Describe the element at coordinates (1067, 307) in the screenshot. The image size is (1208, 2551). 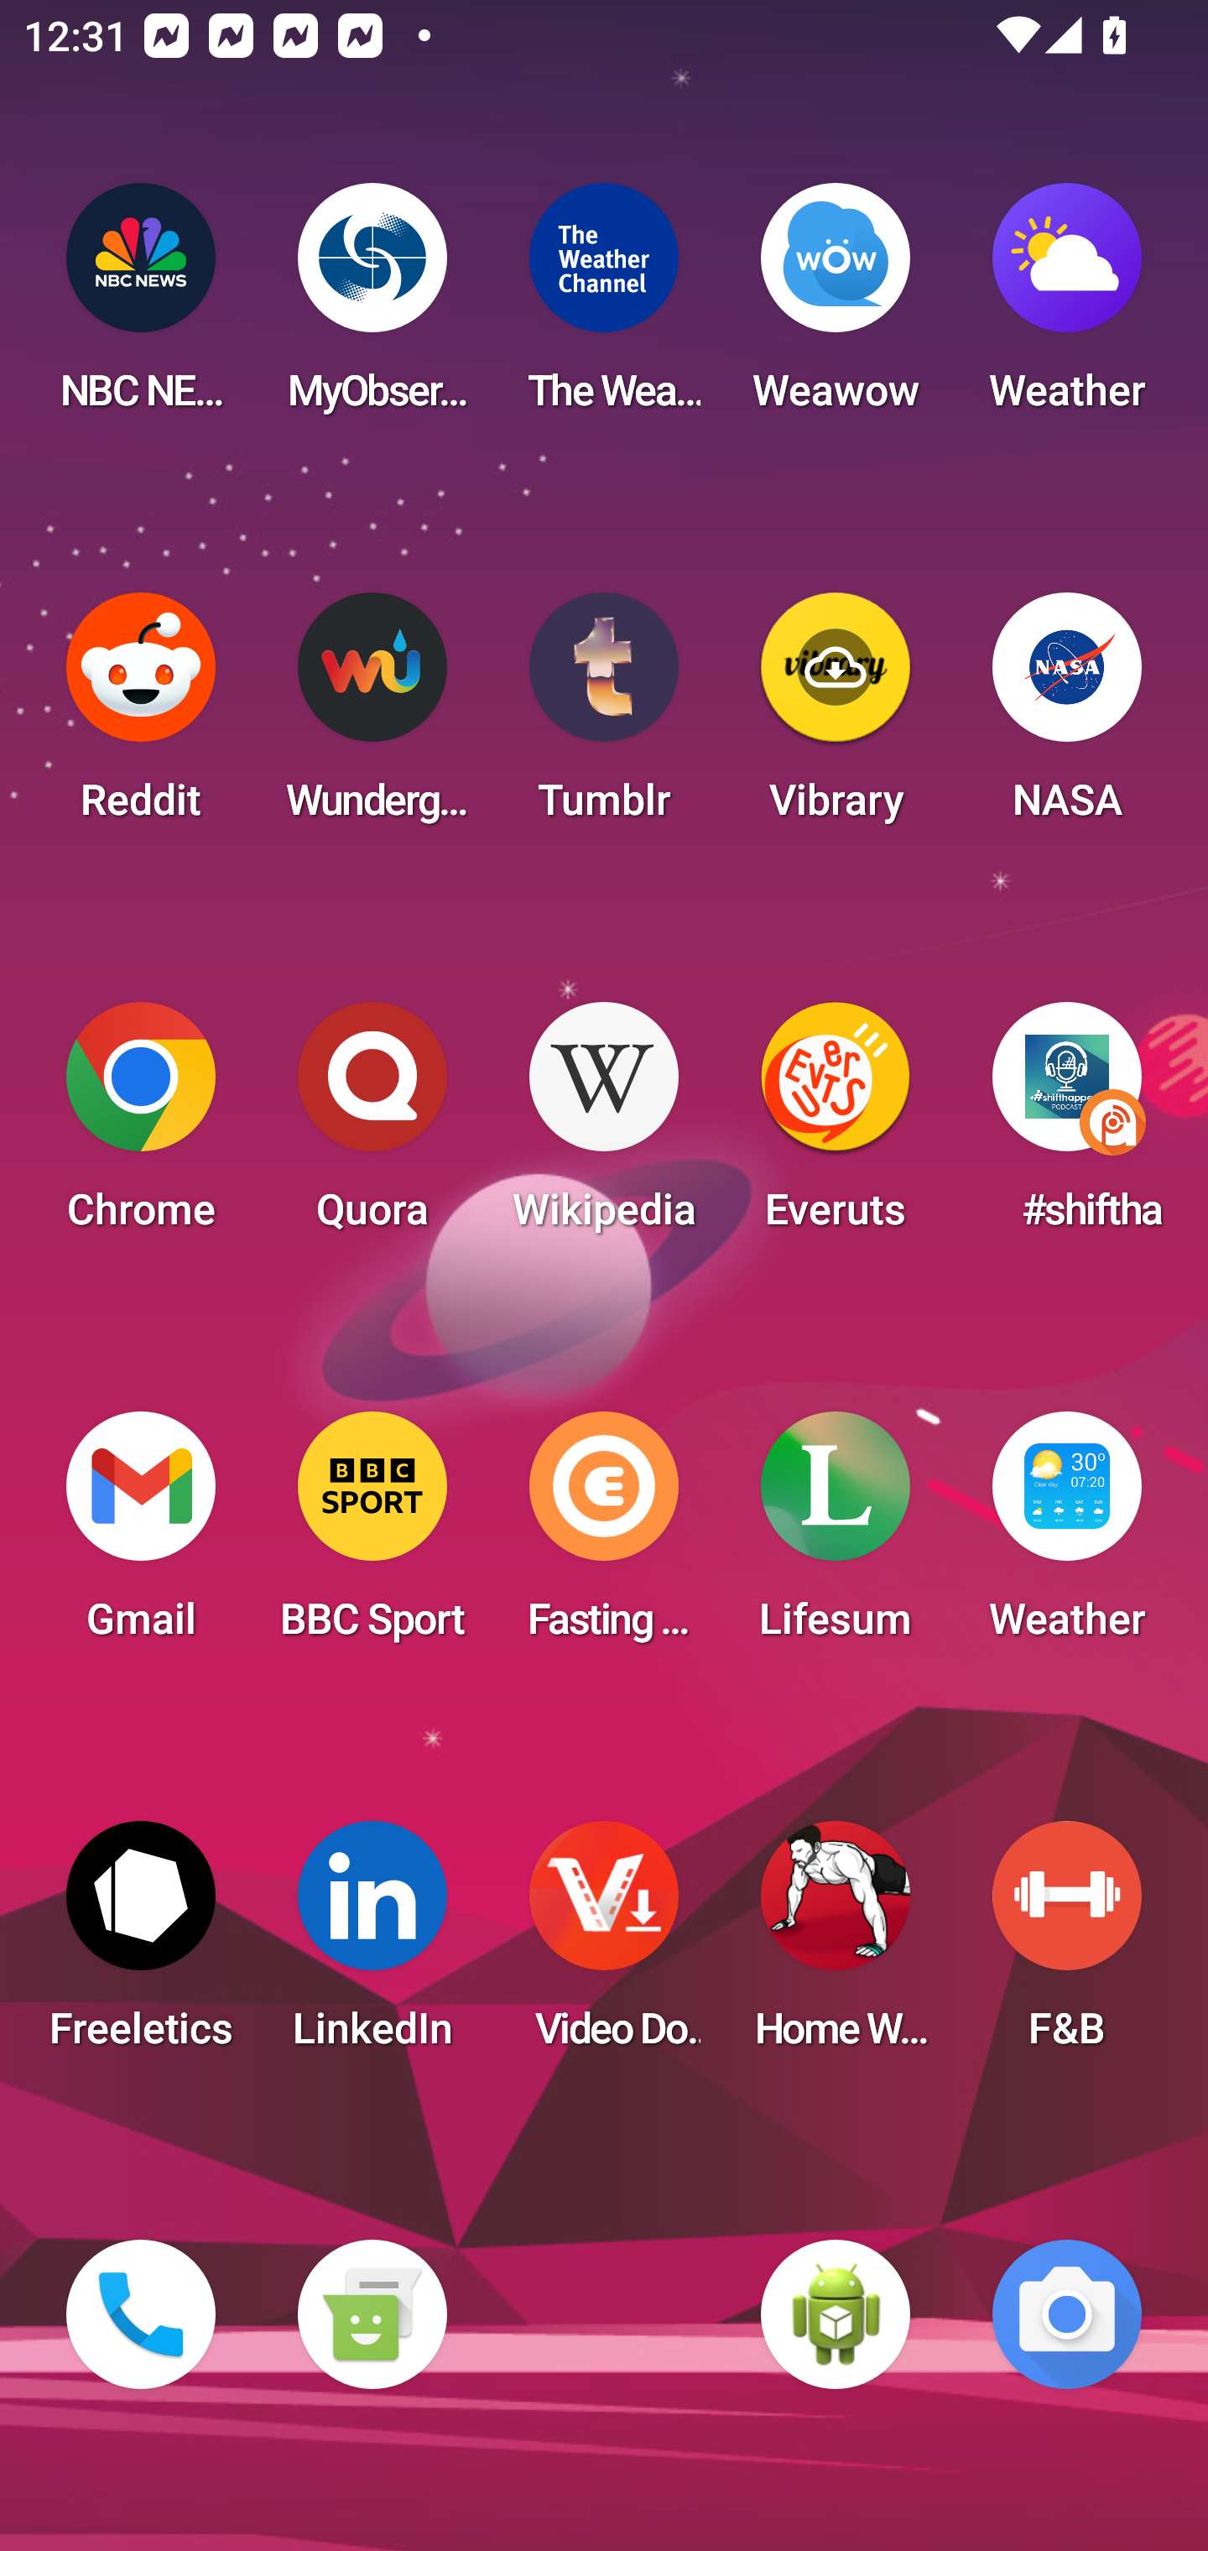
I see `Weather` at that location.